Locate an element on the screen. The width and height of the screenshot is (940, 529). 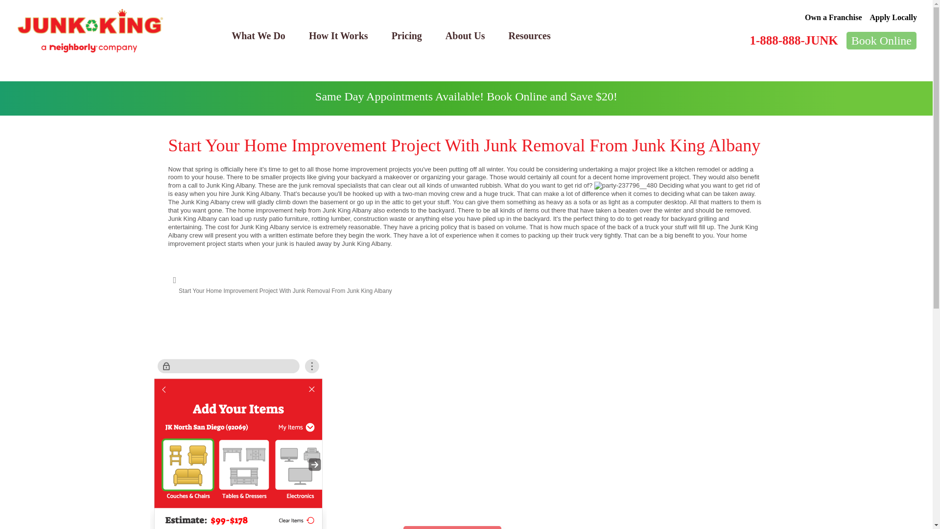
Apply Locally is located at coordinates (893, 17).